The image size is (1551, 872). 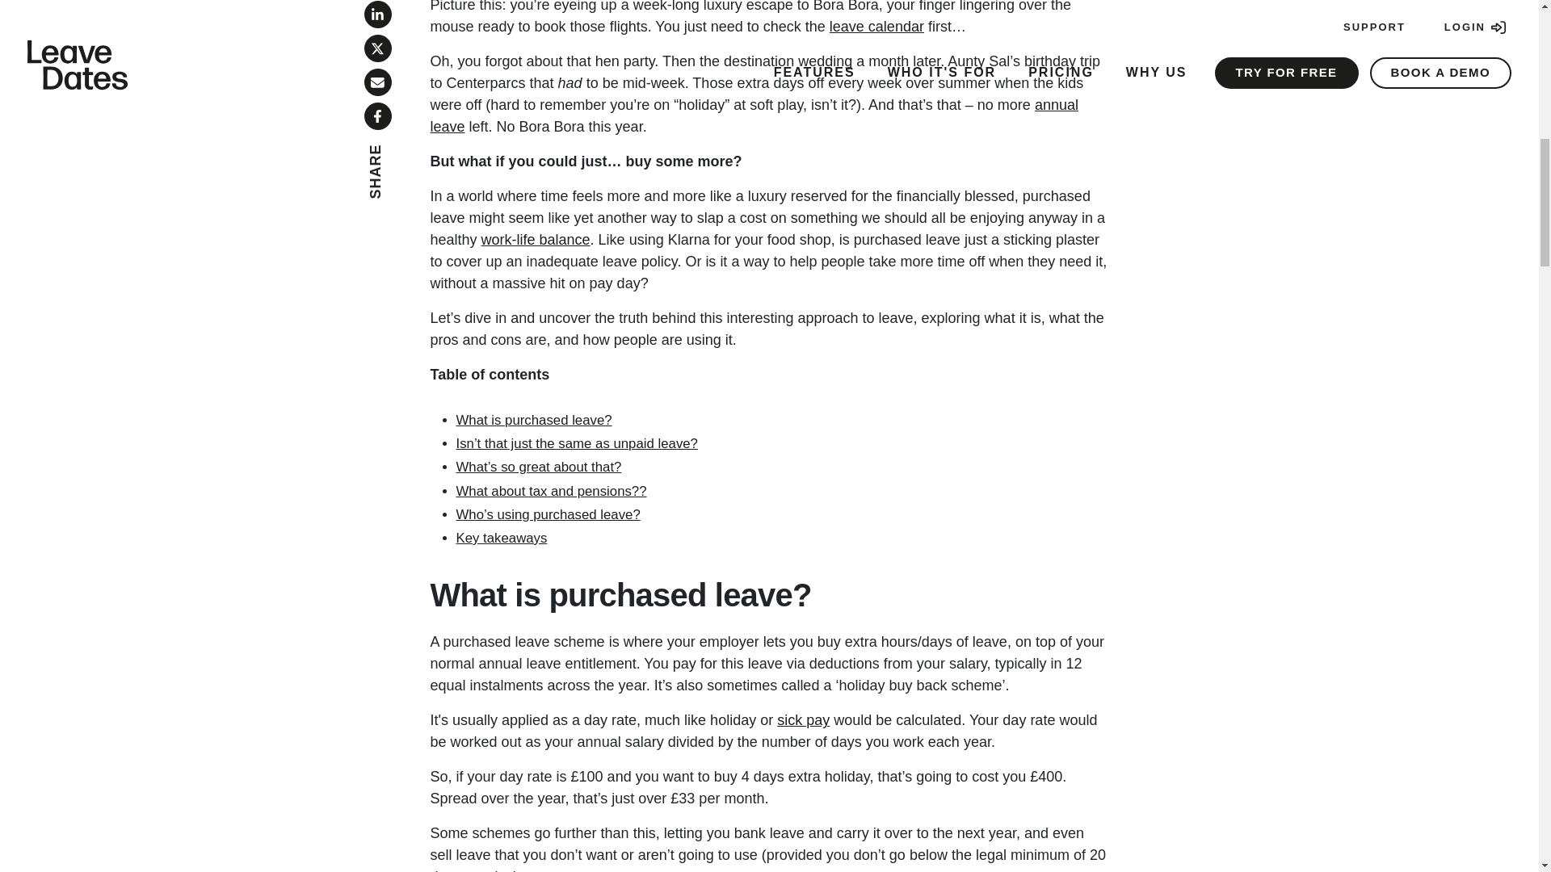 I want to click on Facebook, so click(x=376, y=116).